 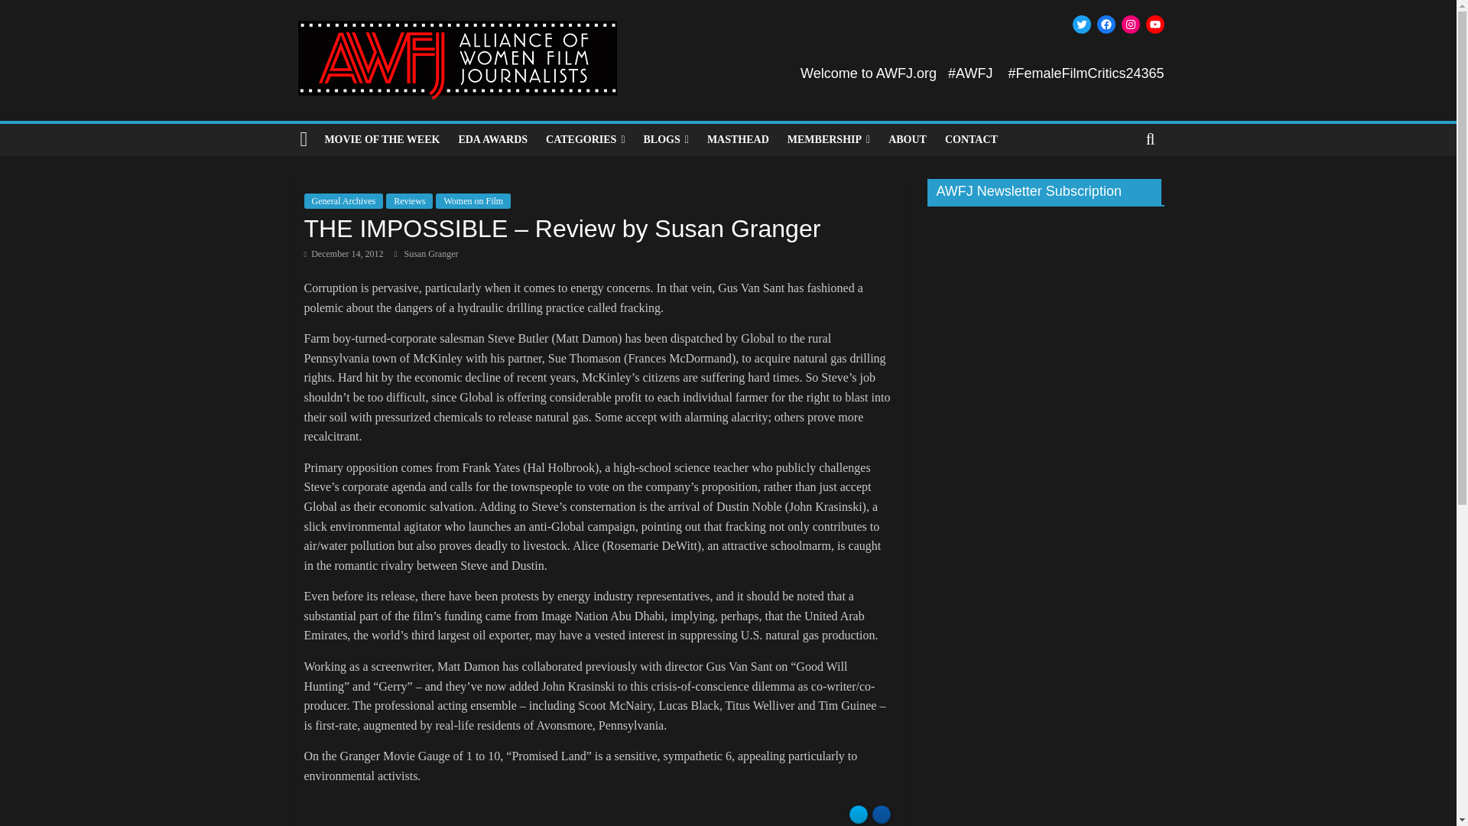 What do you see at coordinates (343, 254) in the screenshot?
I see `12:10 am` at bounding box center [343, 254].